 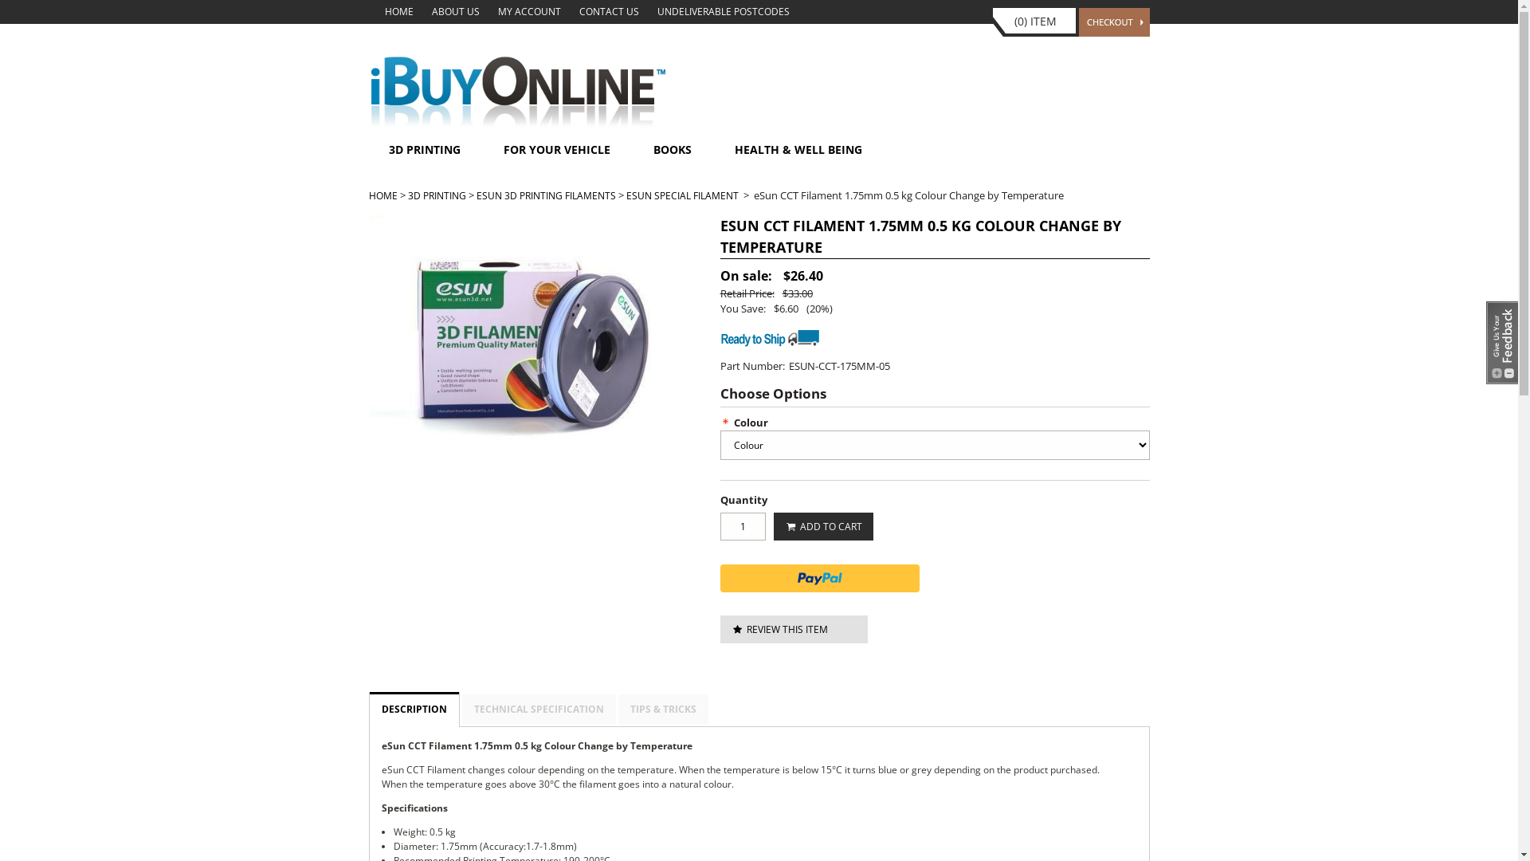 I want to click on HOME, so click(x=518, y=124).